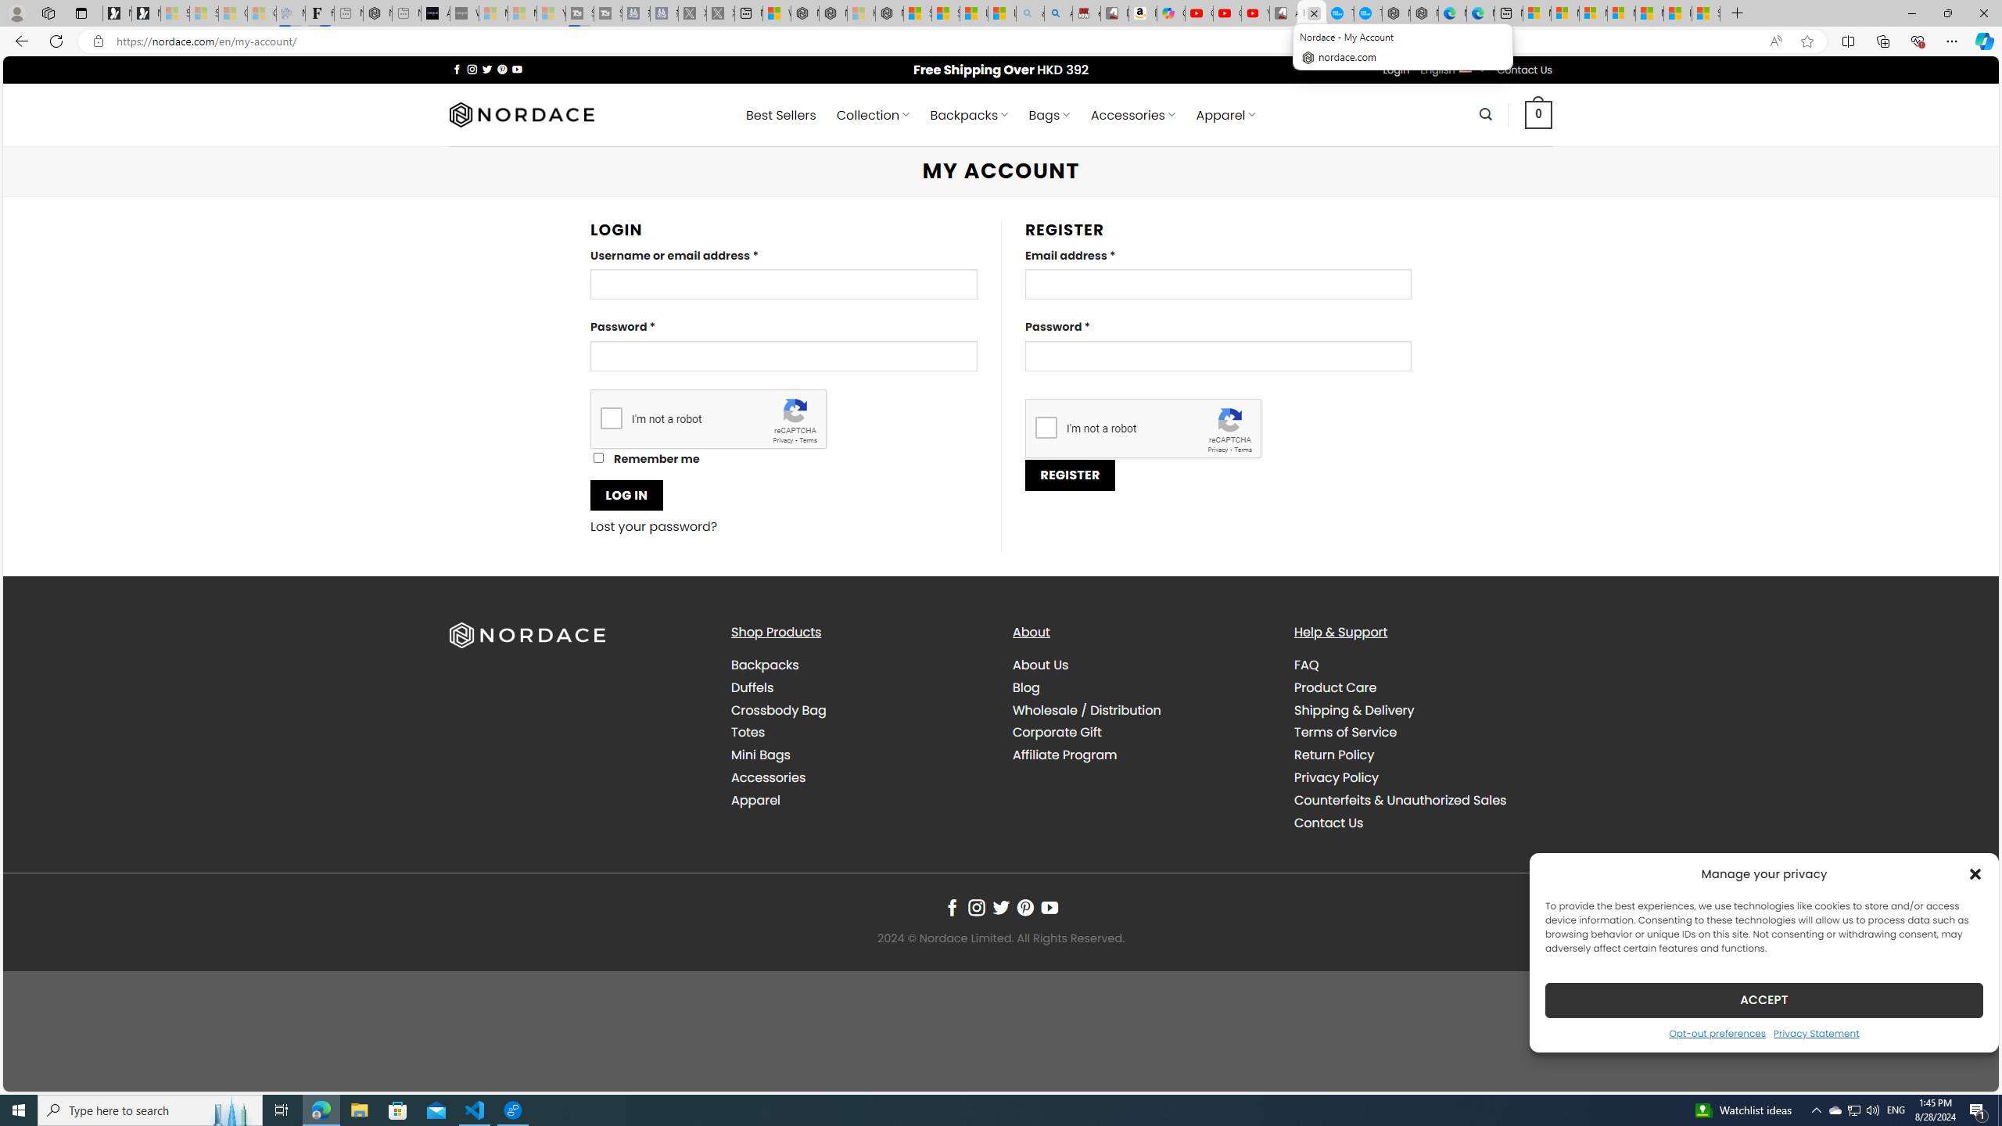 The image size is (2002, 1126). Describe the element at coordinates (859, 687) in the screenshot. I see `Duffels` at that location.